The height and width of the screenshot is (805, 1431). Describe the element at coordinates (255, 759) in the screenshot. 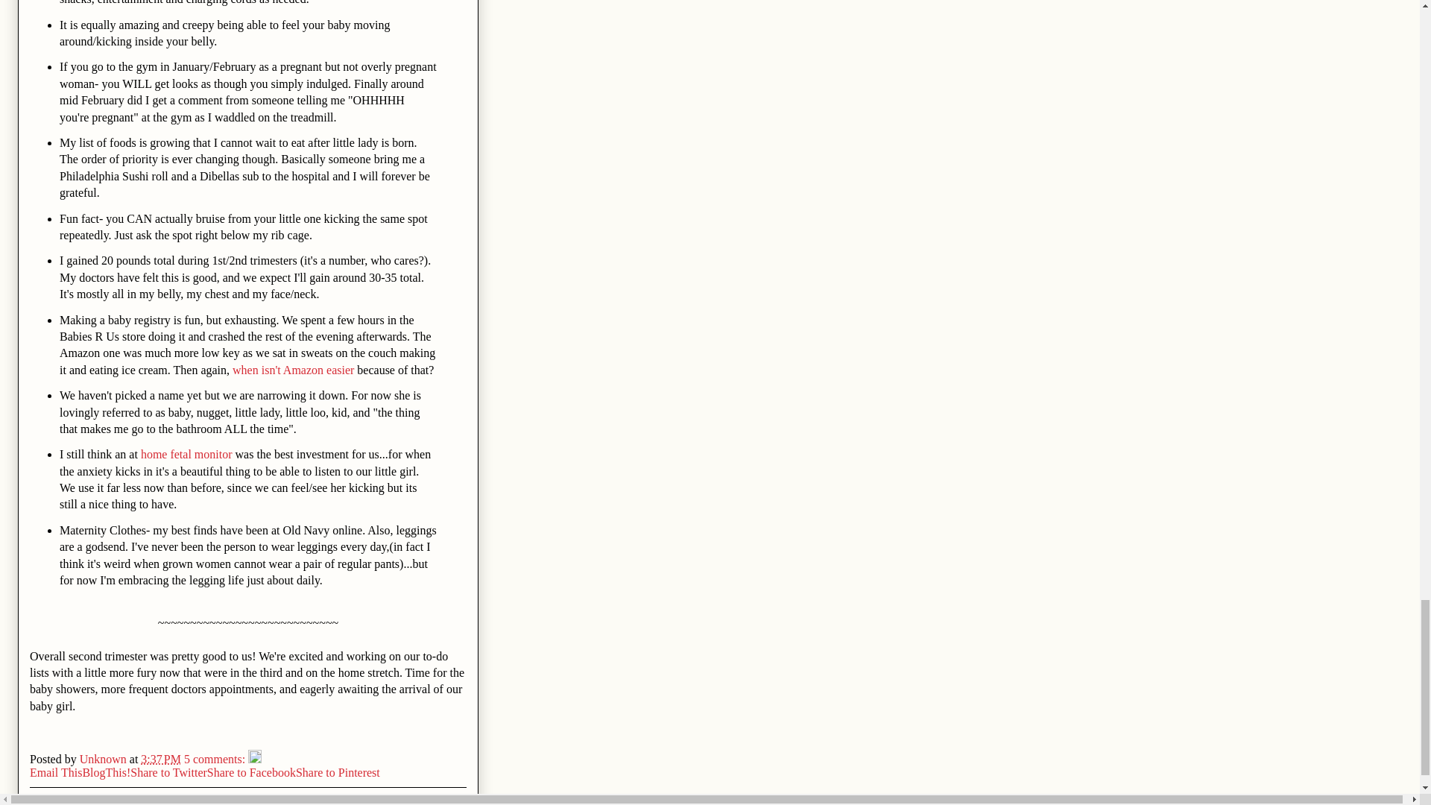

I see `Edit Post` at that location.